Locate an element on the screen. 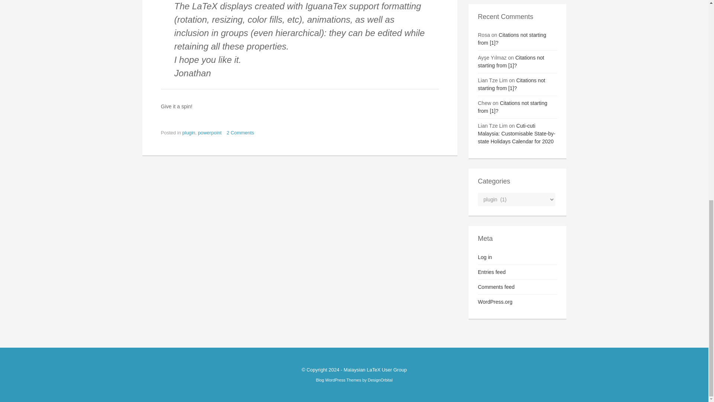 This screenshot has width=714, height=402. Comments feed is located at coordinates (496, 287).